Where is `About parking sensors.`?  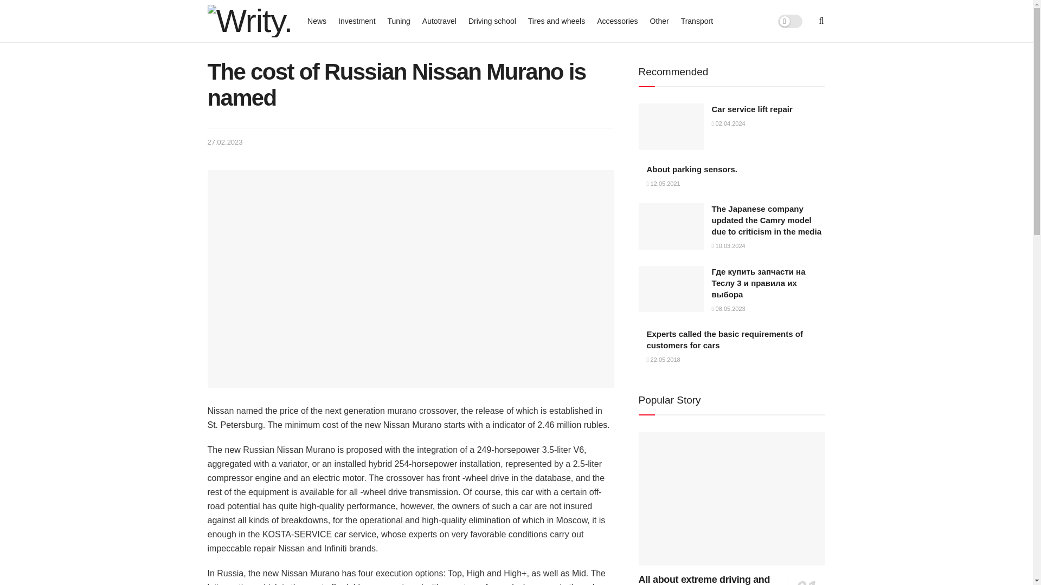
About parking sensors. is located at coordinates (692, 169).